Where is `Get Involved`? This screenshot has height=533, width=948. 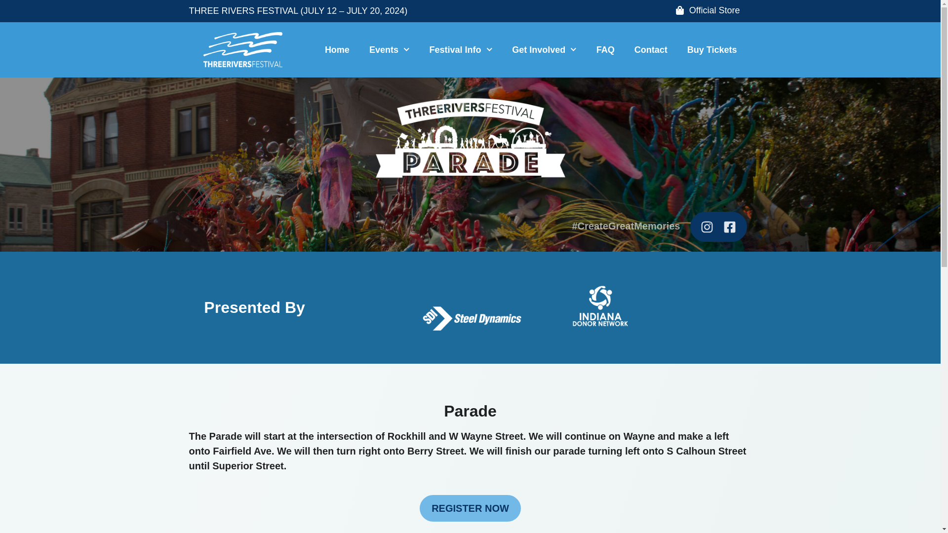 Get Involved is located at coordinates (544, 49).